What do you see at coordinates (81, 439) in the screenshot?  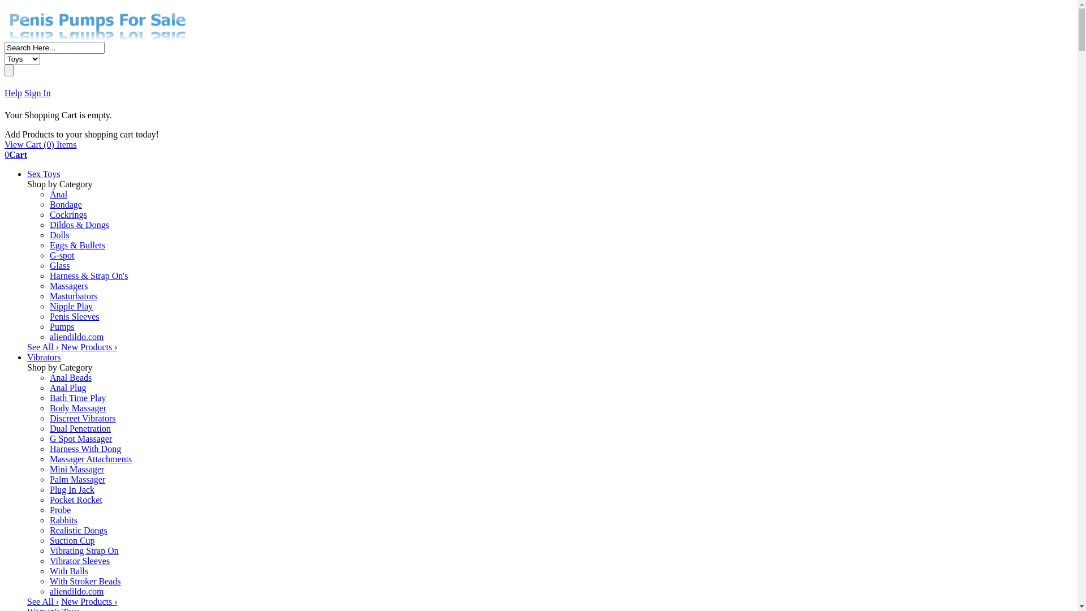 I see `G Spot Massager` at bounding box center [81, 439].